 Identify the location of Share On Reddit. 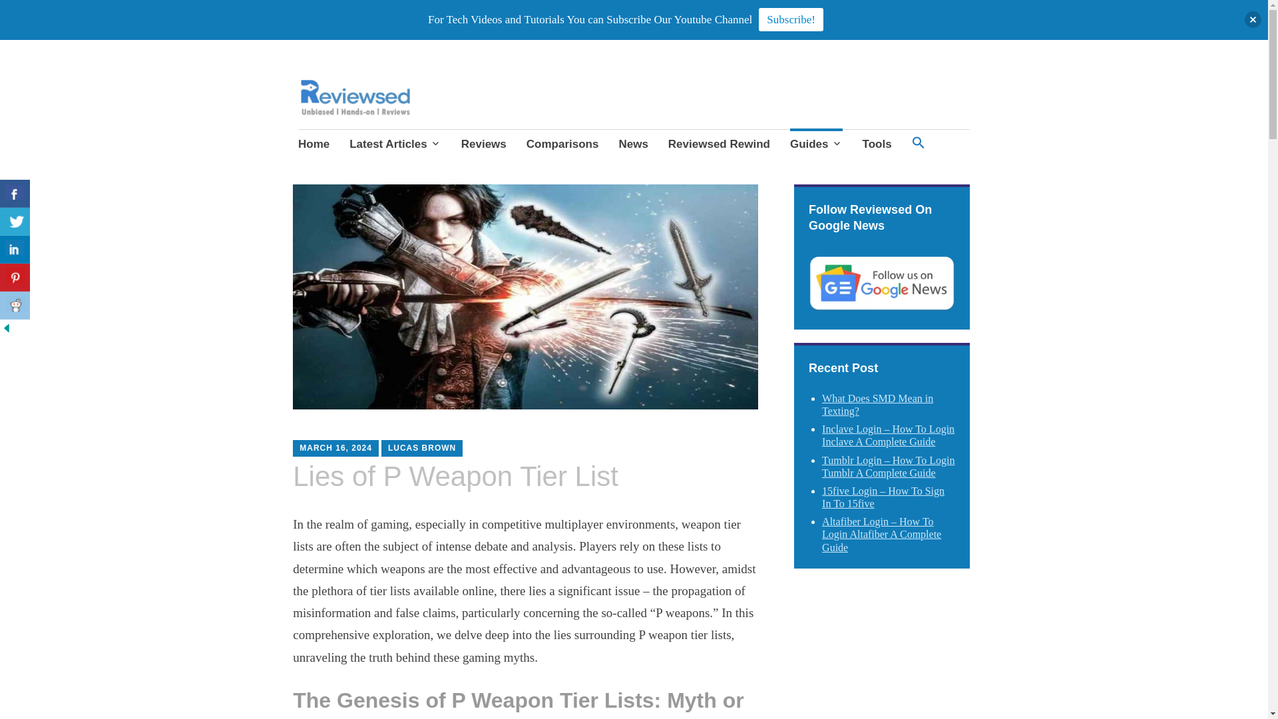
(15, 305).